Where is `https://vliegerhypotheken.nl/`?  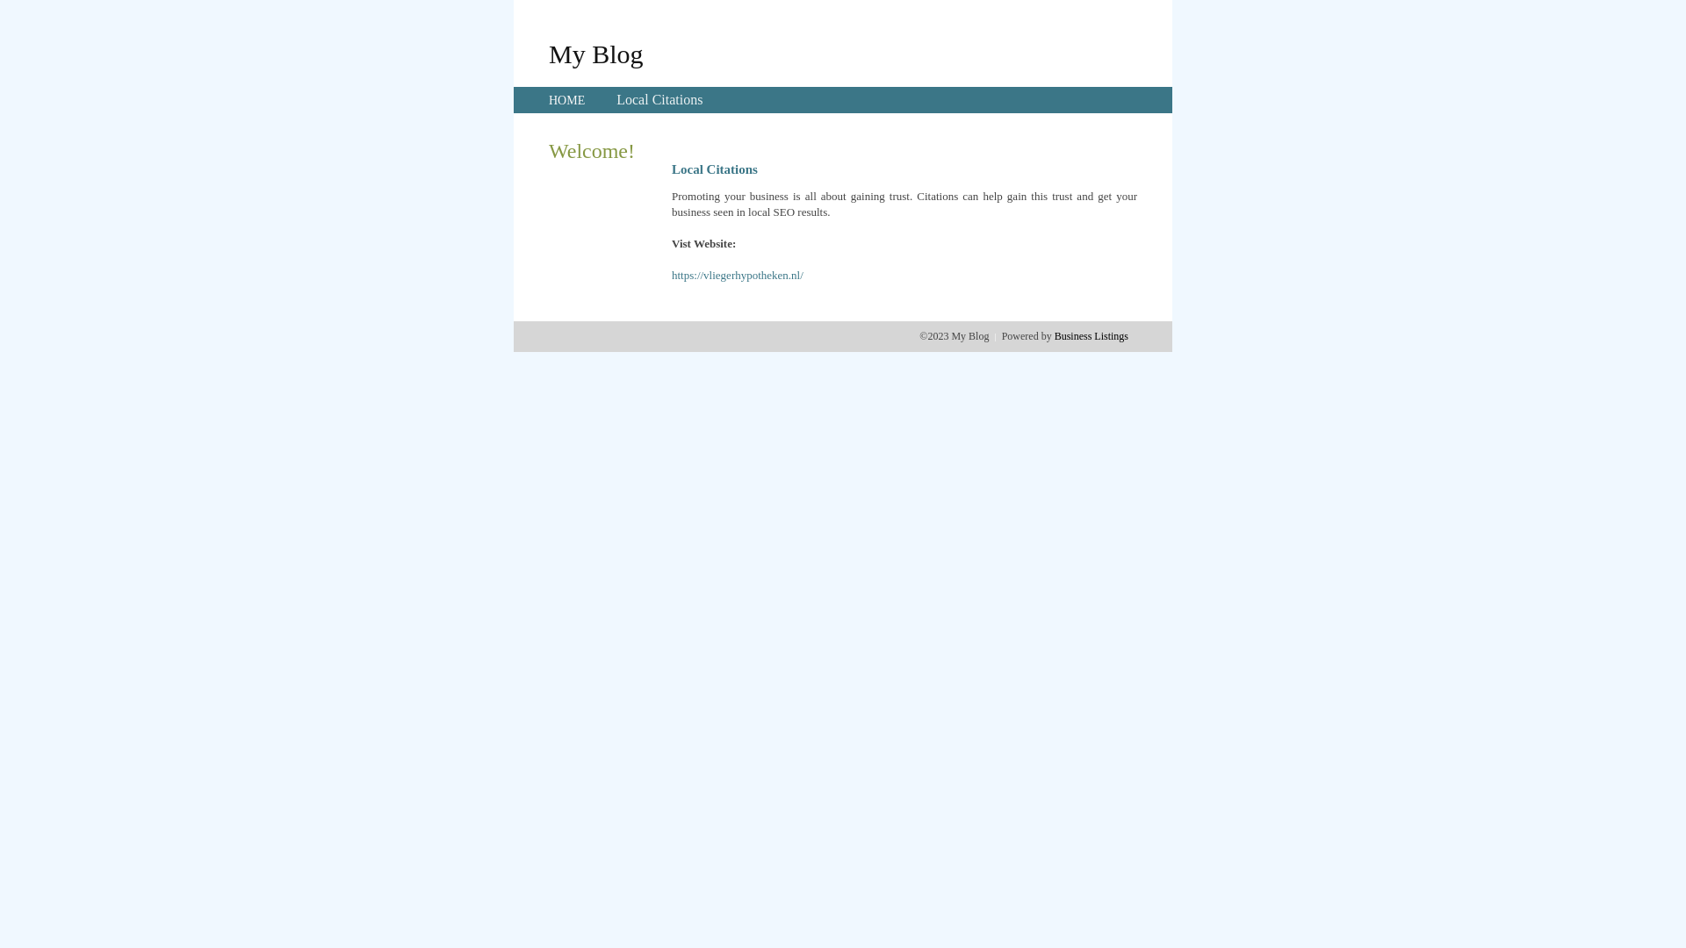 https://vliegerhypotheken.nl/ is located at coordinates (738, 276).